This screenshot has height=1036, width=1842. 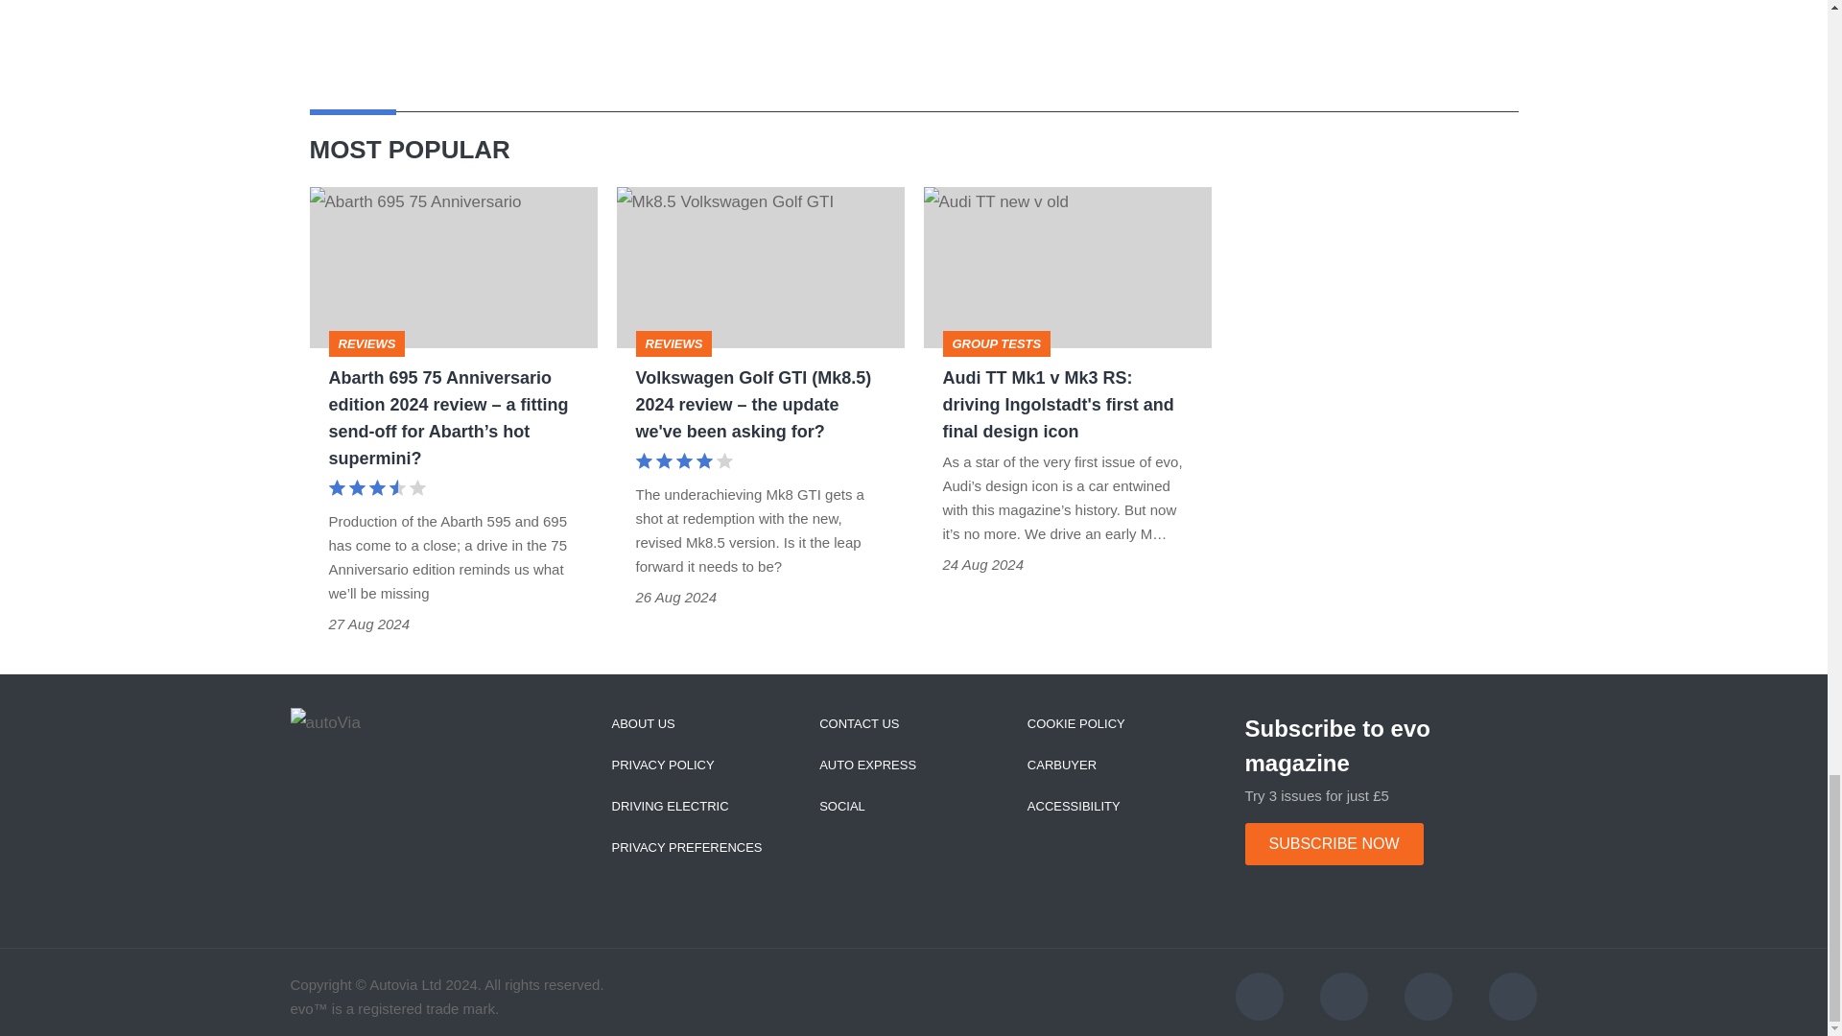 What do you see at coordinates (1334, 843) in the screenshot?
I see `Subscribe now` at bounding box center [1334, 843].